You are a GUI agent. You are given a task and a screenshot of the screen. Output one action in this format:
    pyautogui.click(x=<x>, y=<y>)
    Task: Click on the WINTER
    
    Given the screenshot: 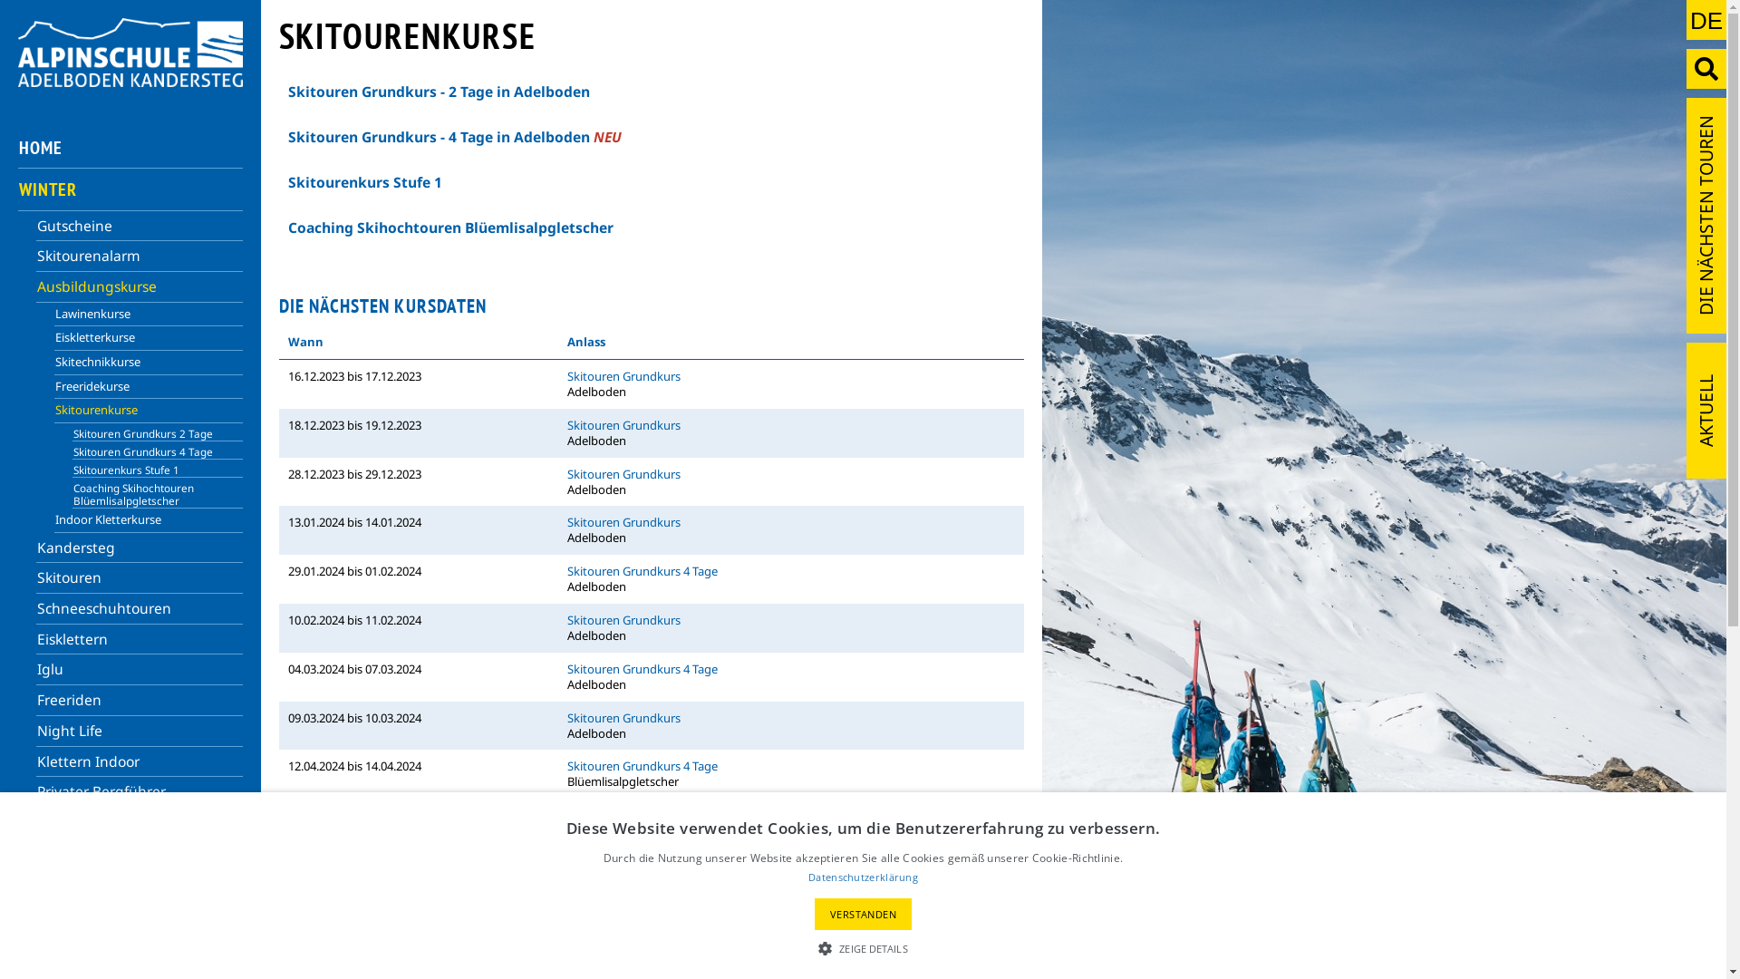 What is the action you would take?
    pyautogui.click(x=130, y=189)
    